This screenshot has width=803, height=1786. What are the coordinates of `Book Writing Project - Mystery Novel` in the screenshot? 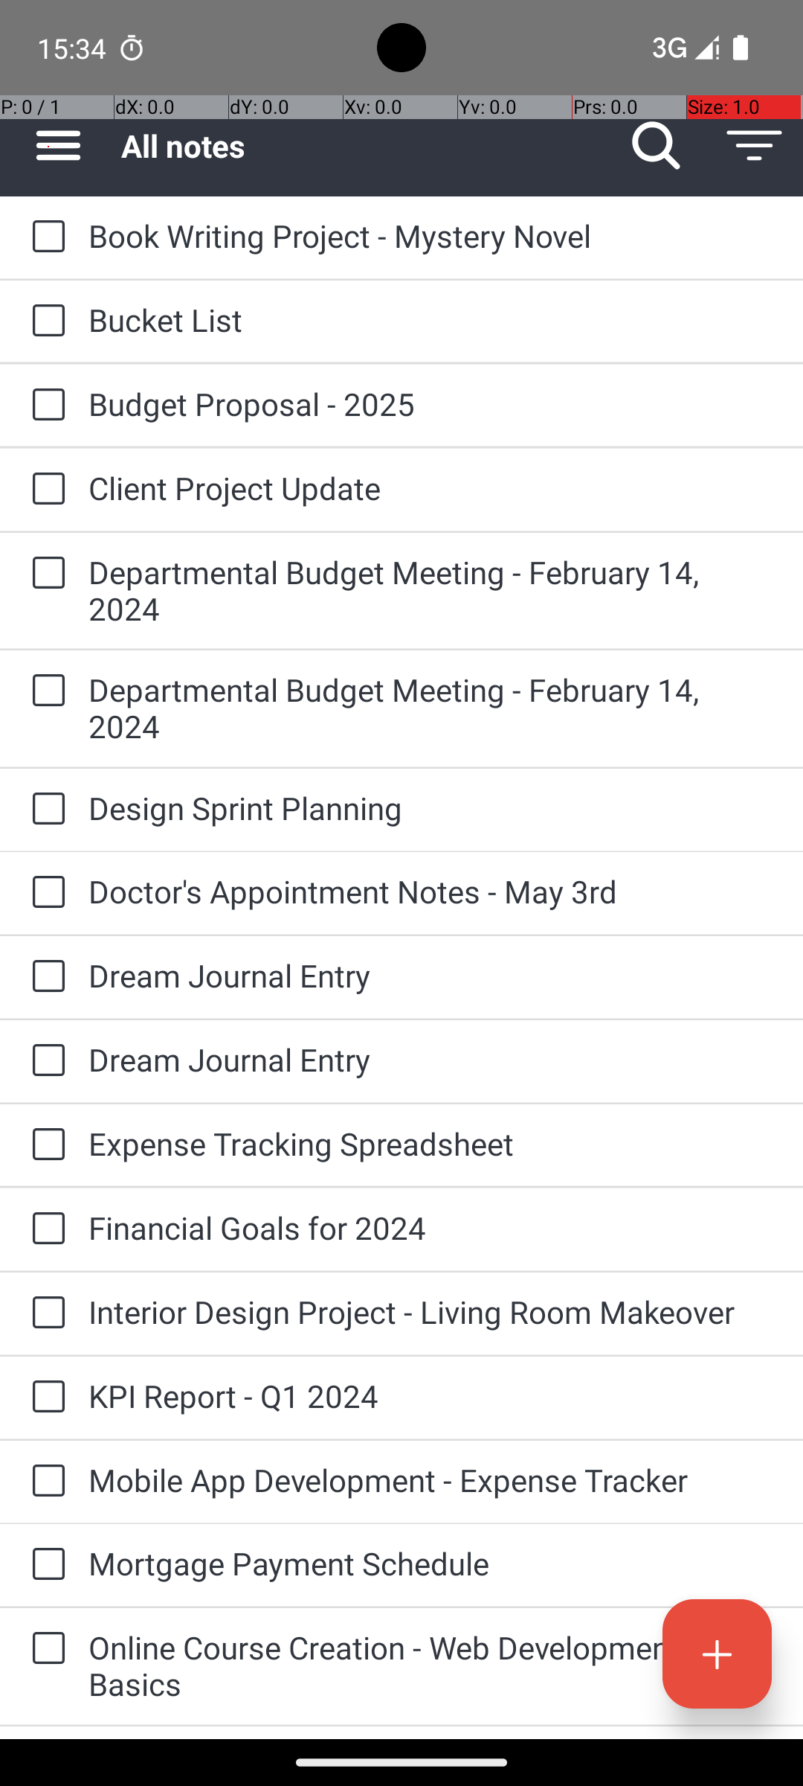 It's located at (431, 235).